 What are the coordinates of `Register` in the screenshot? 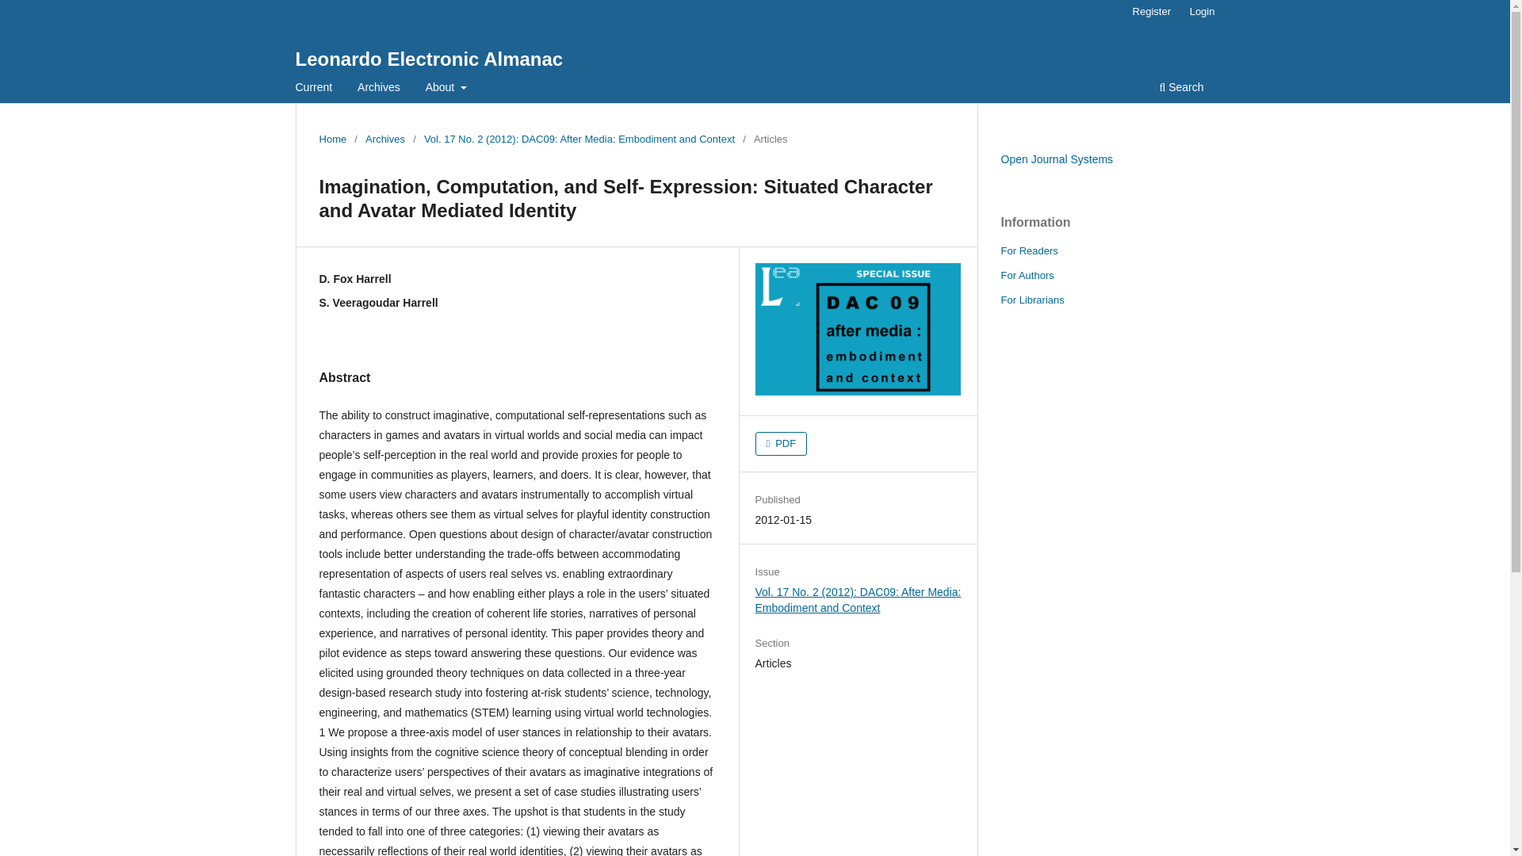 It's located at (1151, 12).